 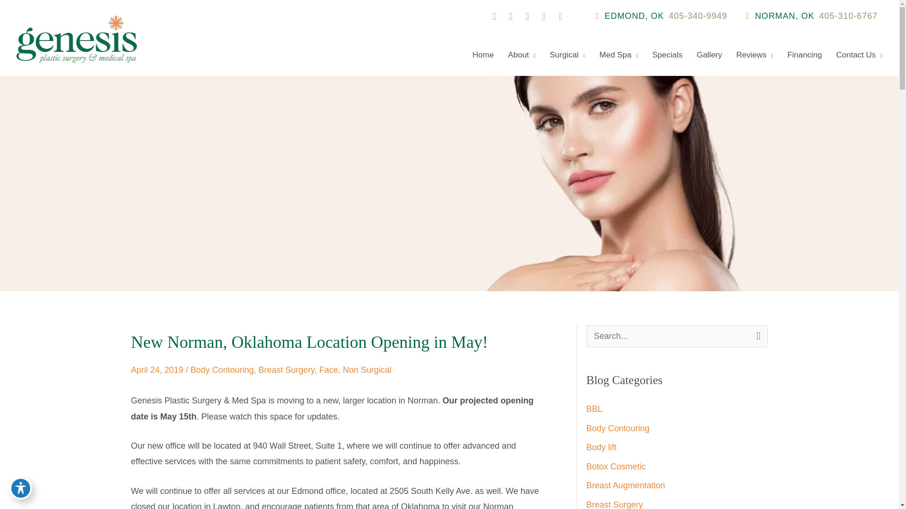 I want to click on NORMAN, OK, so click(x=780, y=16).